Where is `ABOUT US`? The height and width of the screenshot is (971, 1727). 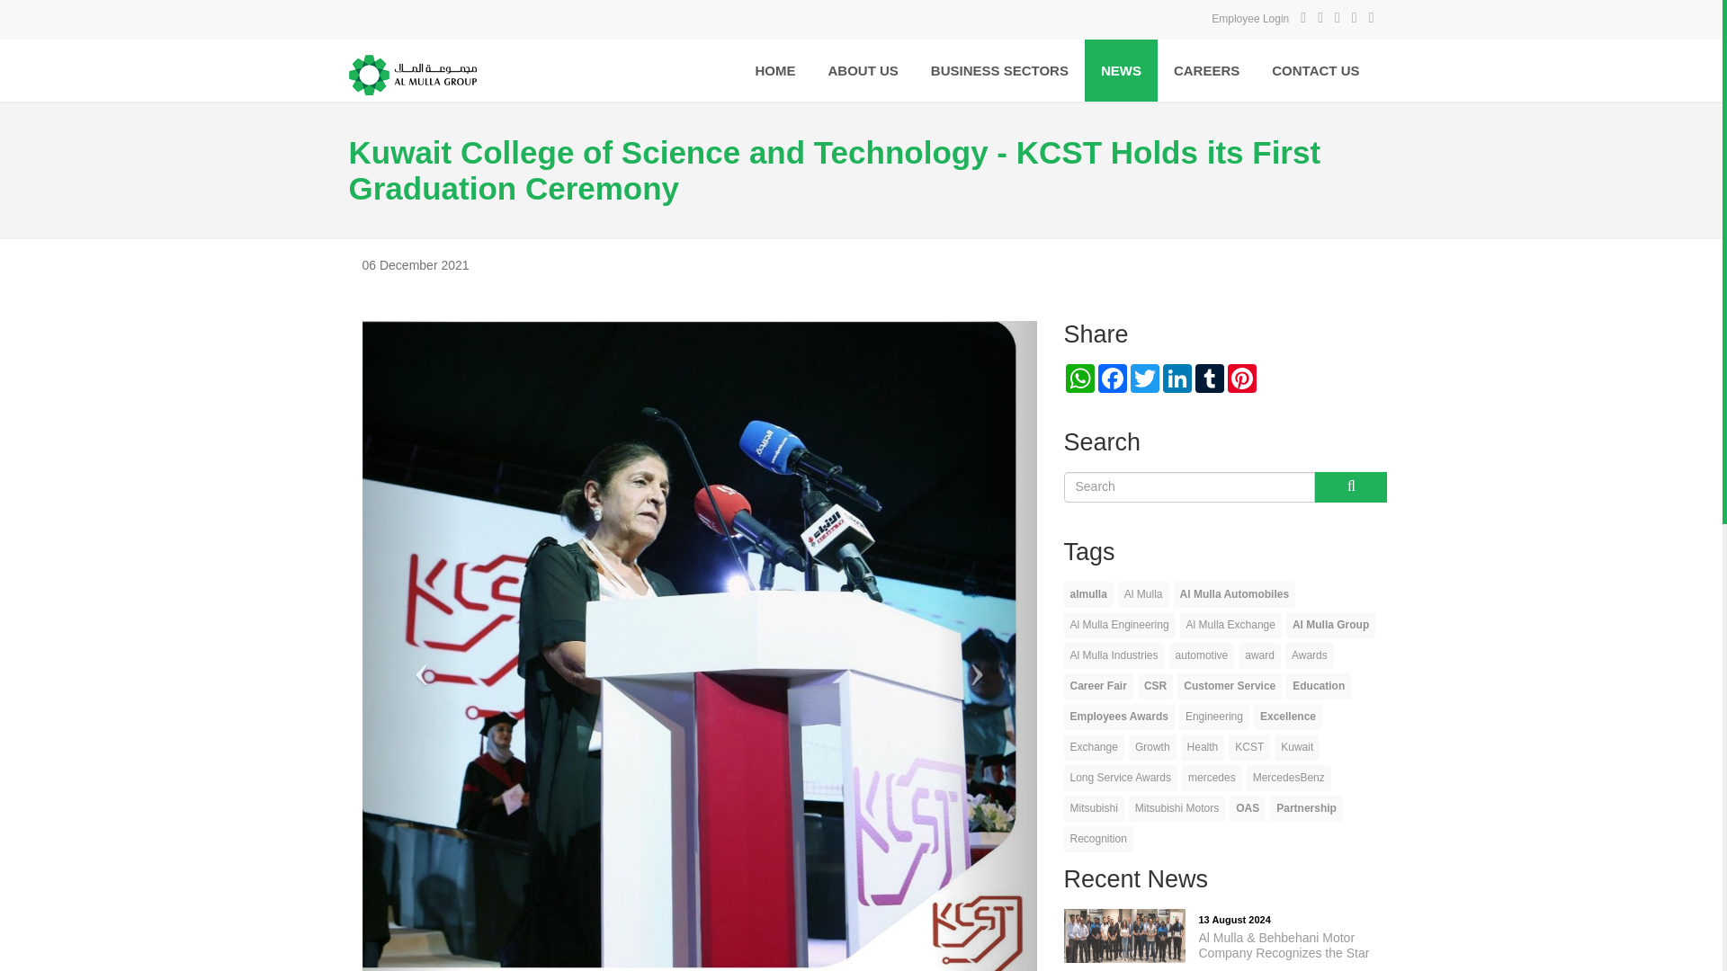 ABOUT US is located at coordinates (862, 70).